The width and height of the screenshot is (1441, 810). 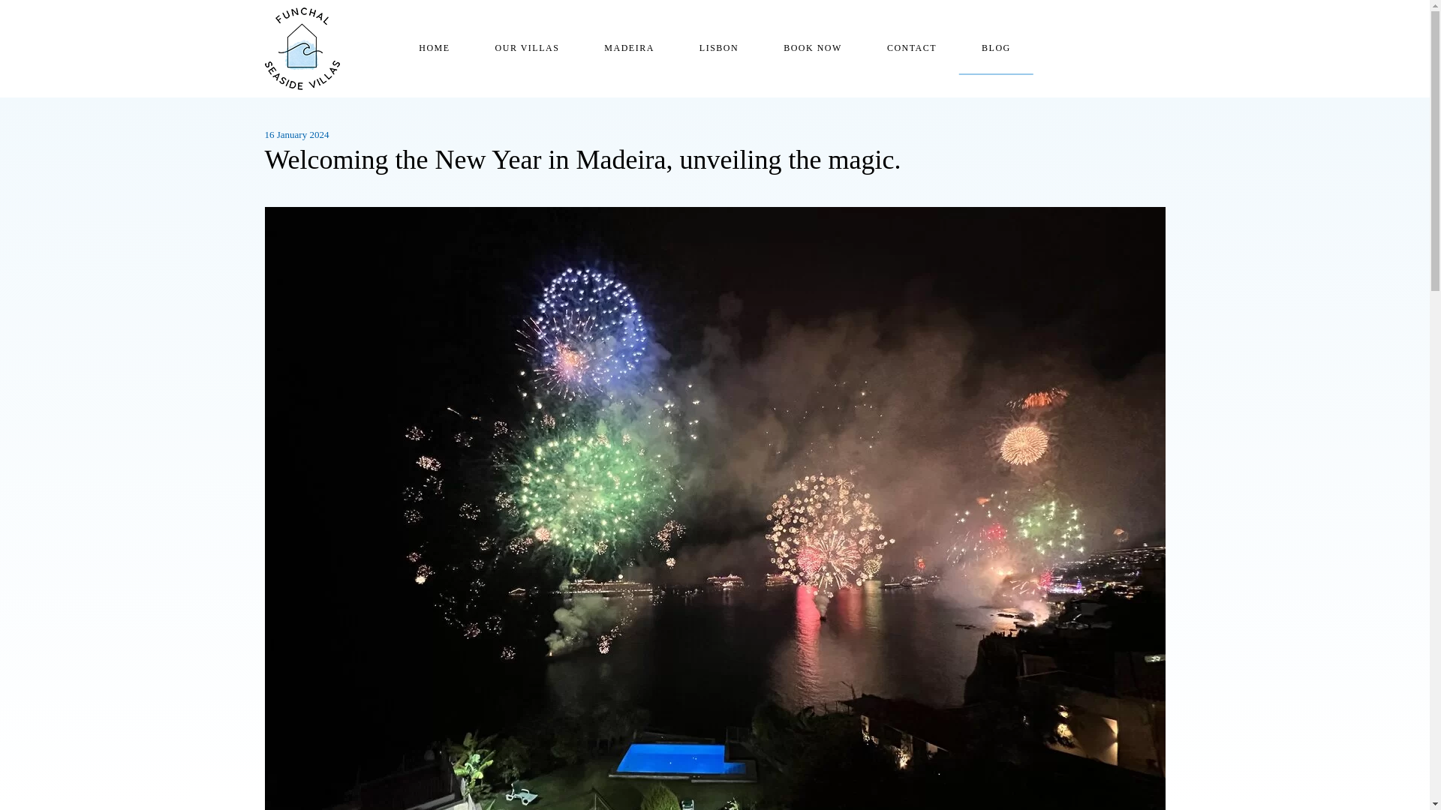 What do you see at coordinates (434, 49) in the screenshot?
I see `HOME` at bounding box center [434, 49].